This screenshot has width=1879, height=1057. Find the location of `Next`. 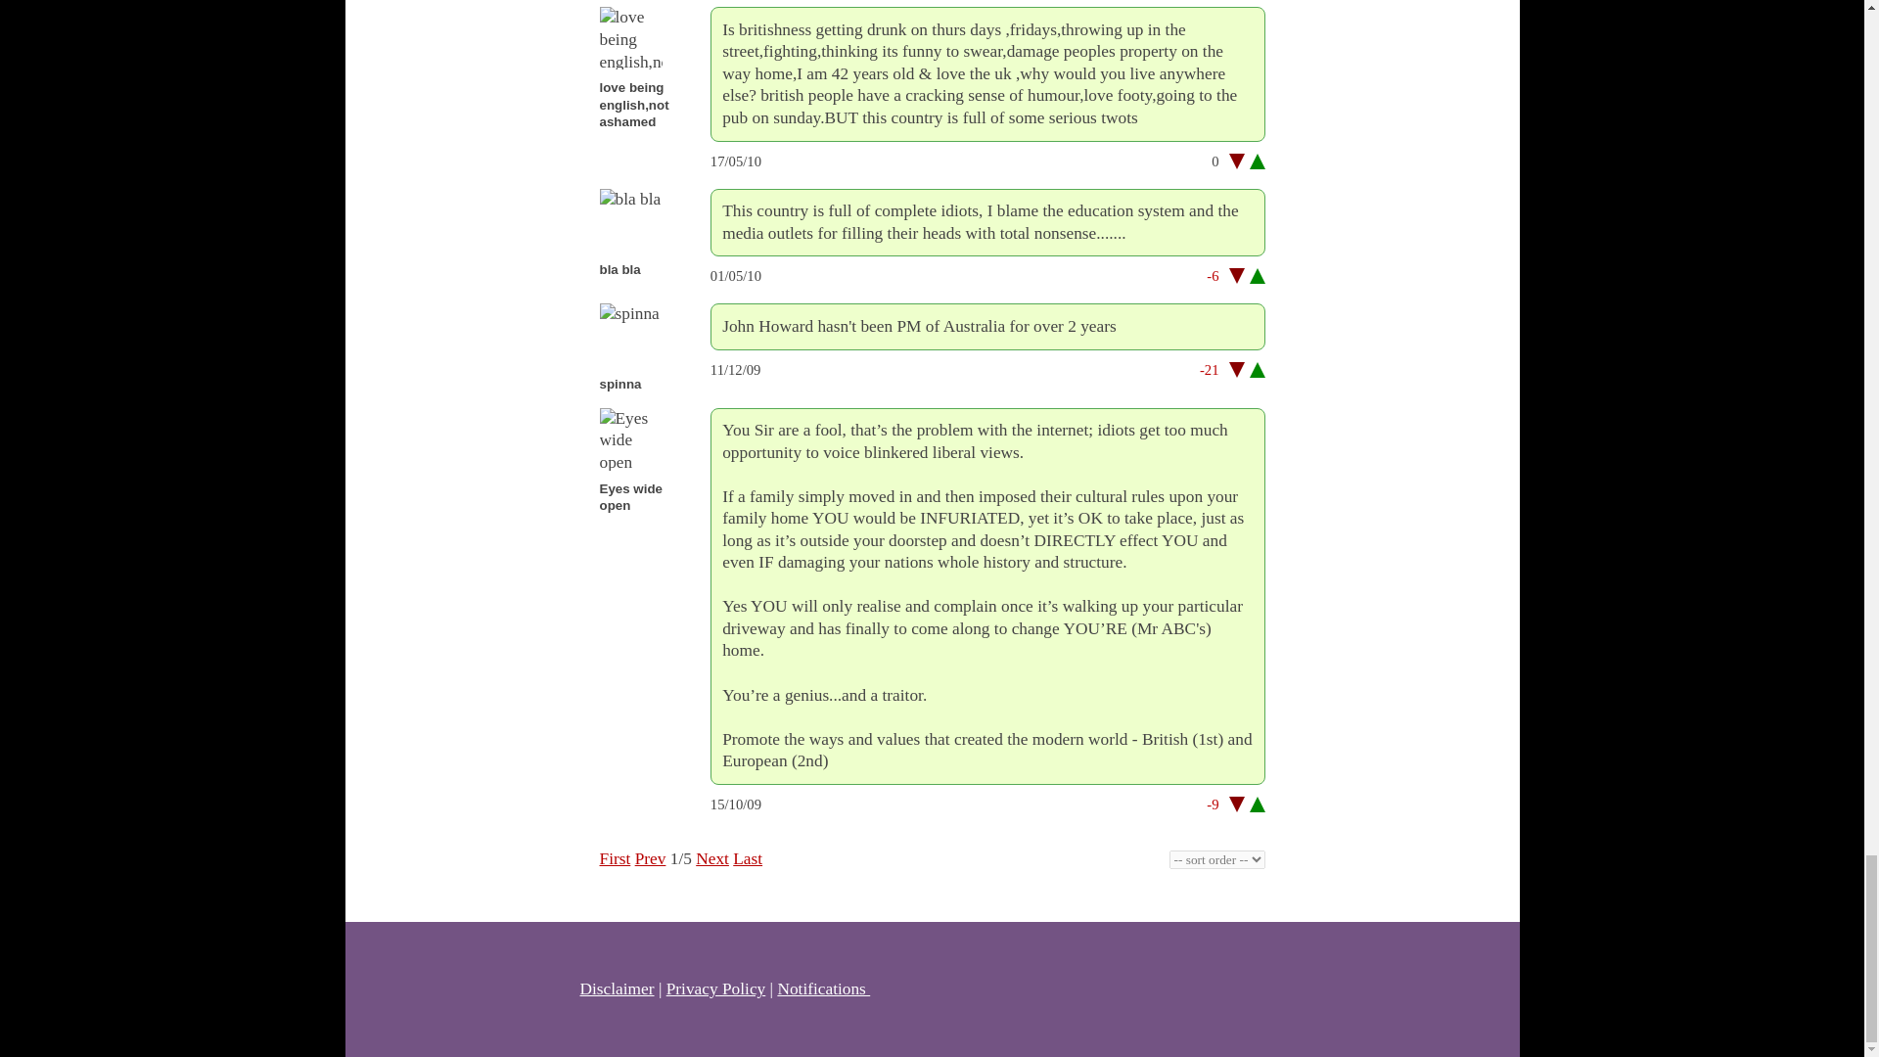

Next is located at coordinates (711, 858).